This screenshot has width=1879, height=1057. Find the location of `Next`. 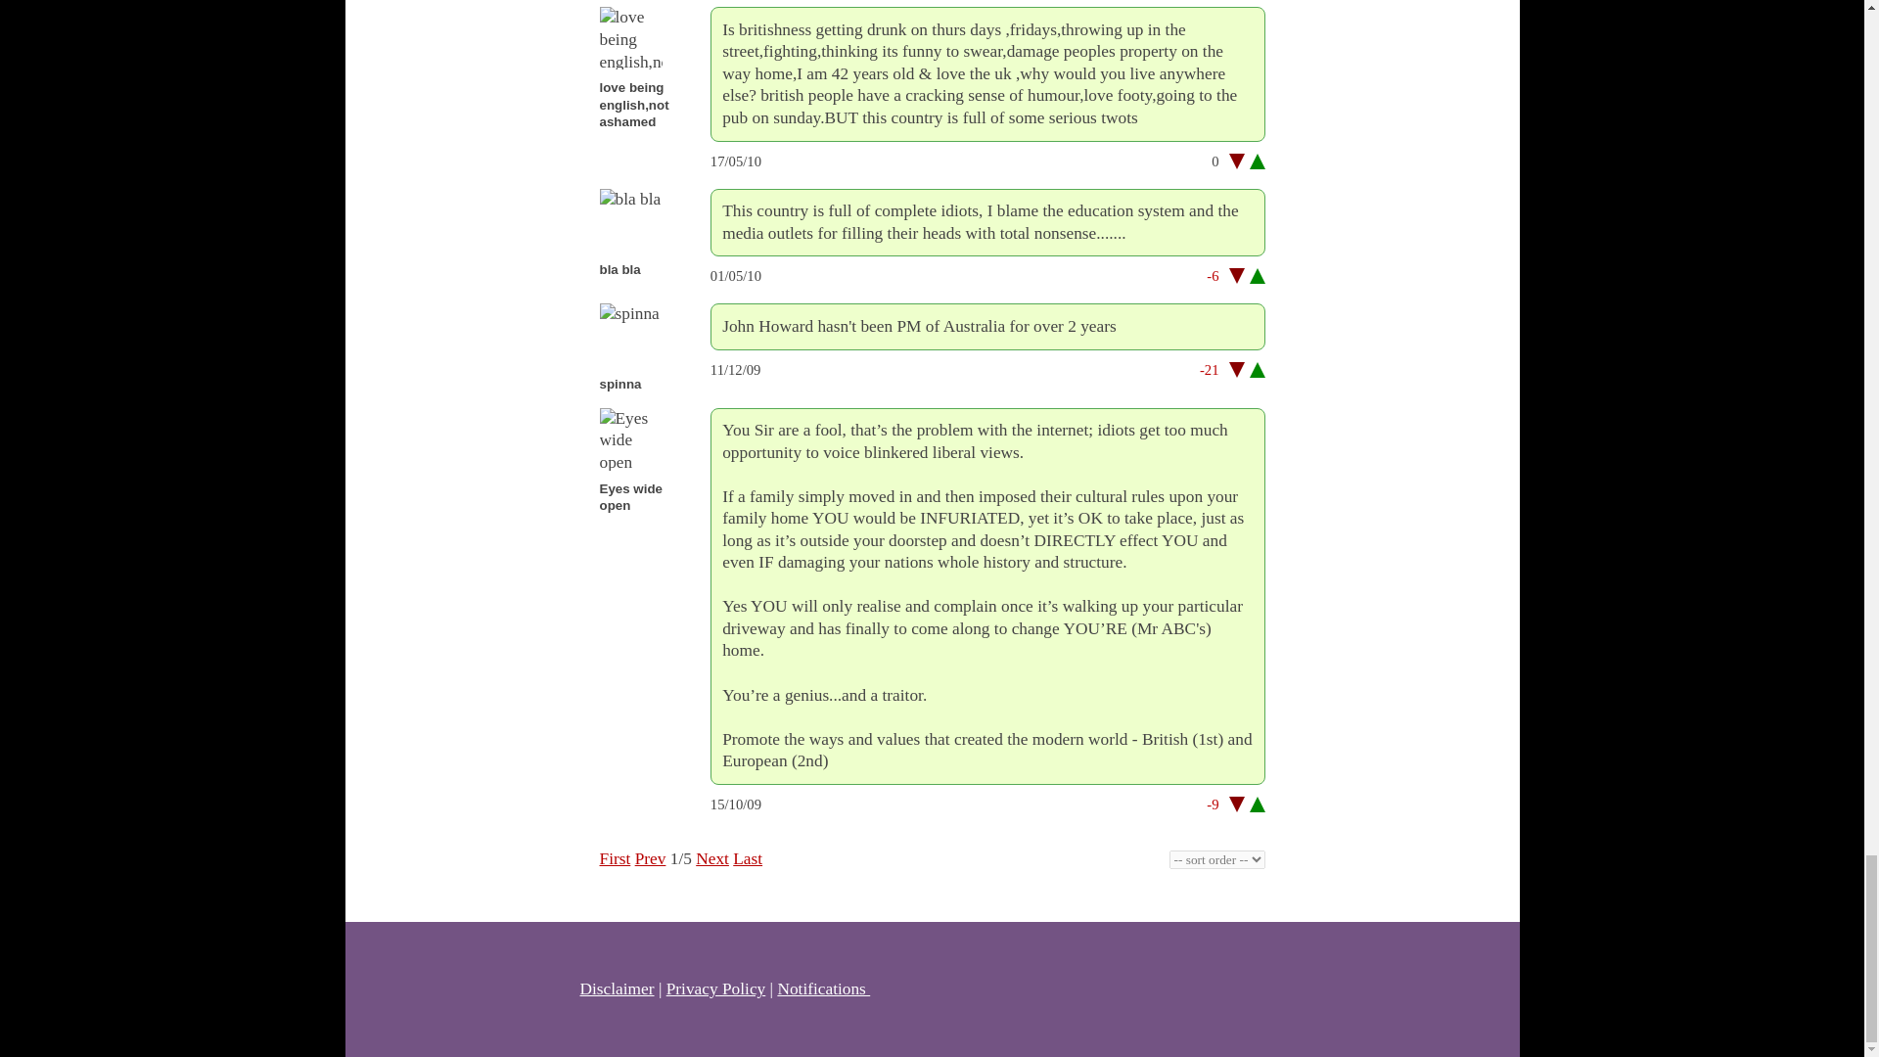

Next is located at coordinates (711, 858).